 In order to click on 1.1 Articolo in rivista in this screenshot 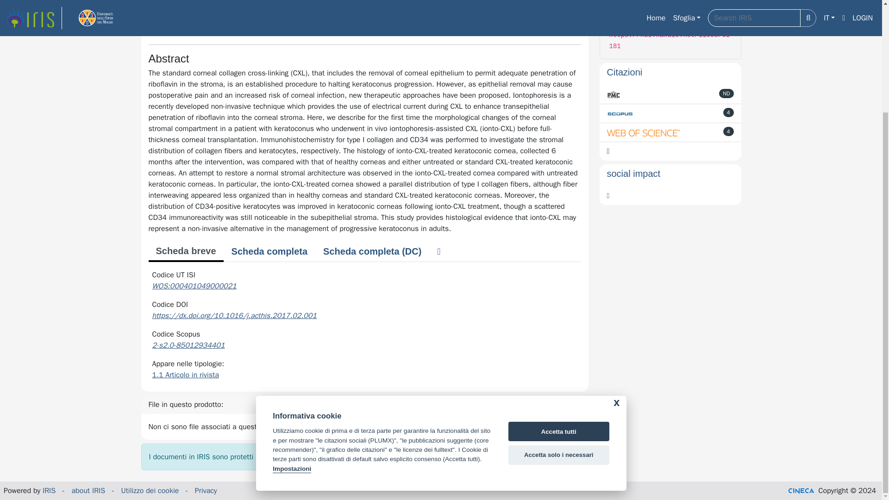, I will do `click(185, 375)`.